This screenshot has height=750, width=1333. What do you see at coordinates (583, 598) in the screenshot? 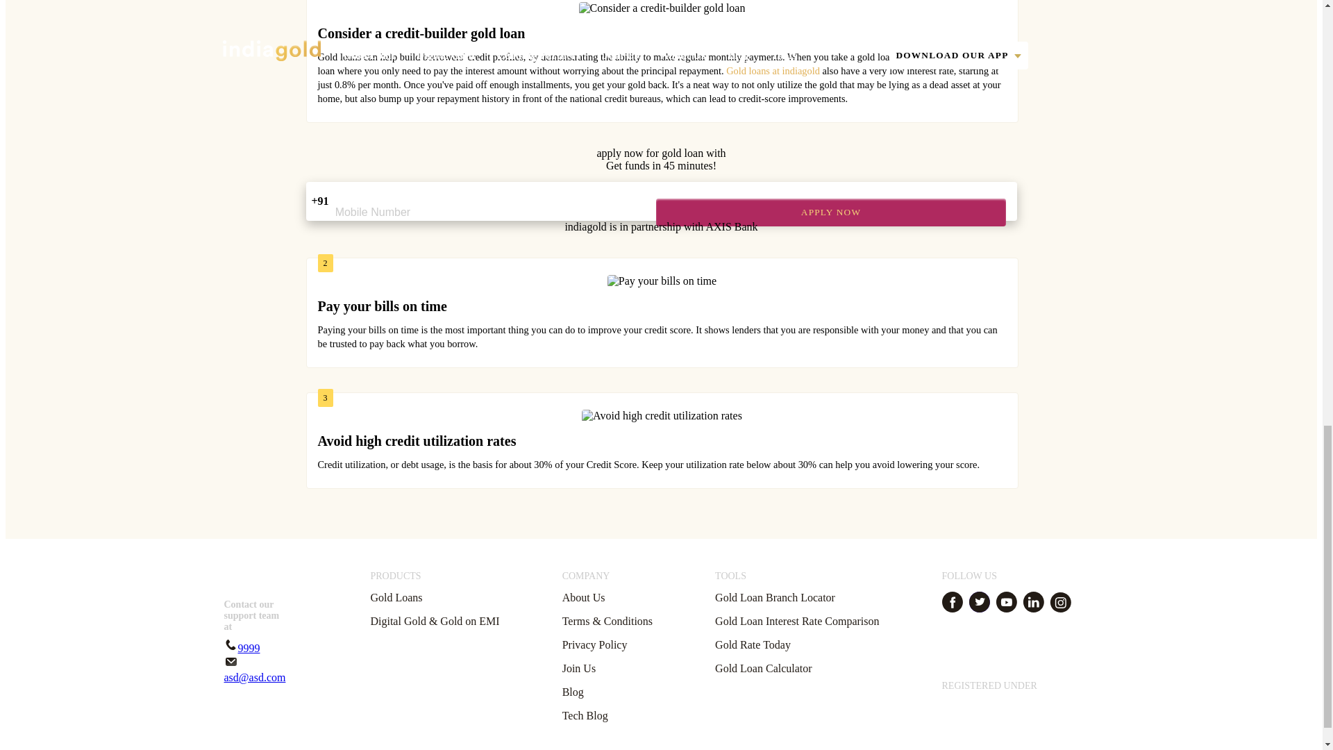
I see `About Us` at bounding box center [583, 598].